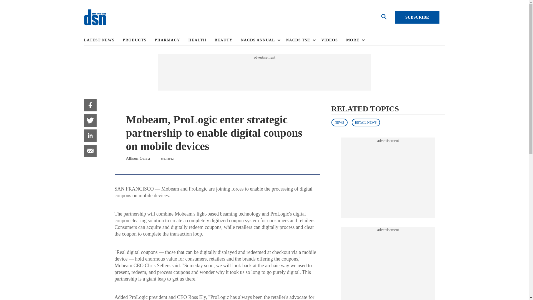 This screenshot has width=533, height=300. What do you see at coordinates (103, 40) in the screenshot?
I see `LATEST NEWS` at bounding box center [103, 40].